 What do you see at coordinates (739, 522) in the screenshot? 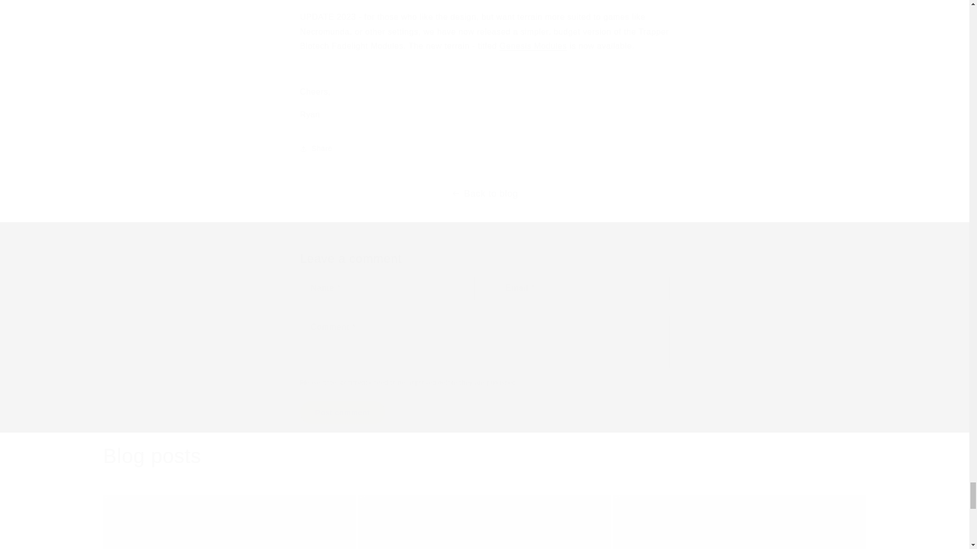
I see `Post comment` at bounding box center [739, 522].